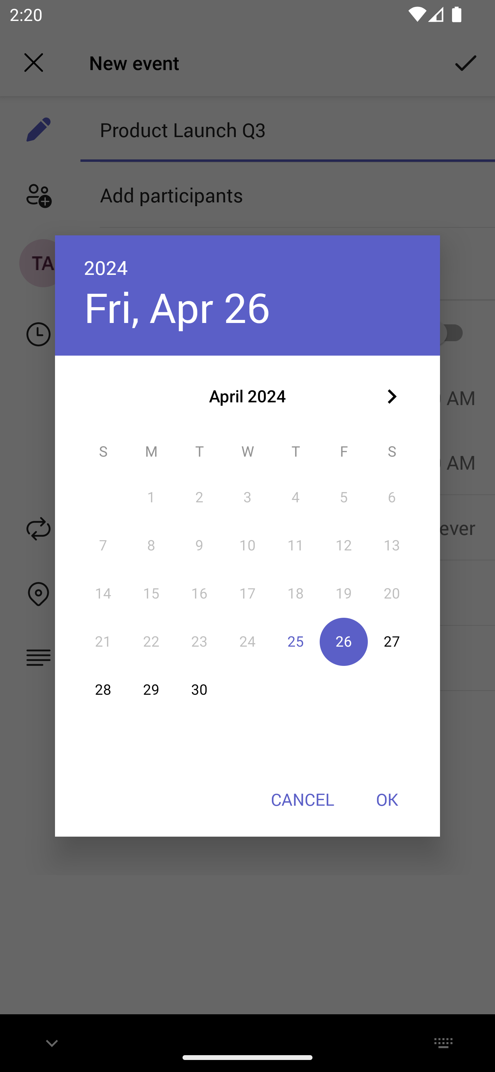  I want to click on 4 04 April 2024, so click(296, 498).